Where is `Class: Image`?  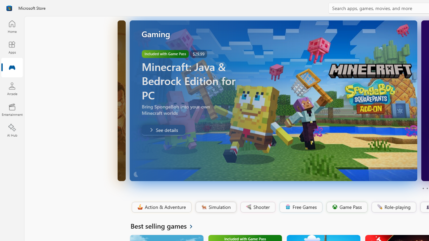 Class: Image is located at coordinates (379, 207).